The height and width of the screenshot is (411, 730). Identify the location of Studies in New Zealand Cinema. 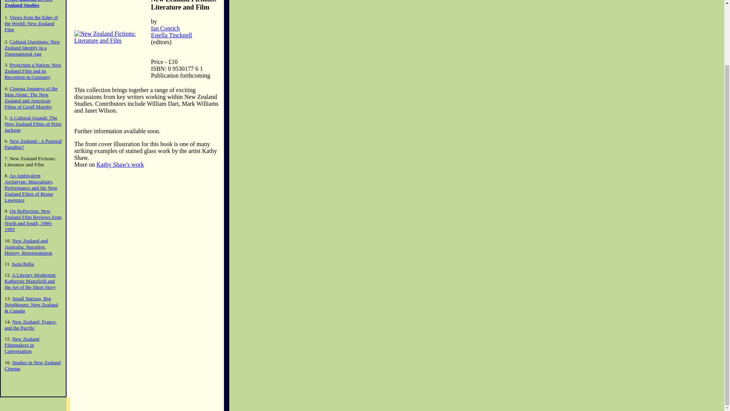
(32, 365).